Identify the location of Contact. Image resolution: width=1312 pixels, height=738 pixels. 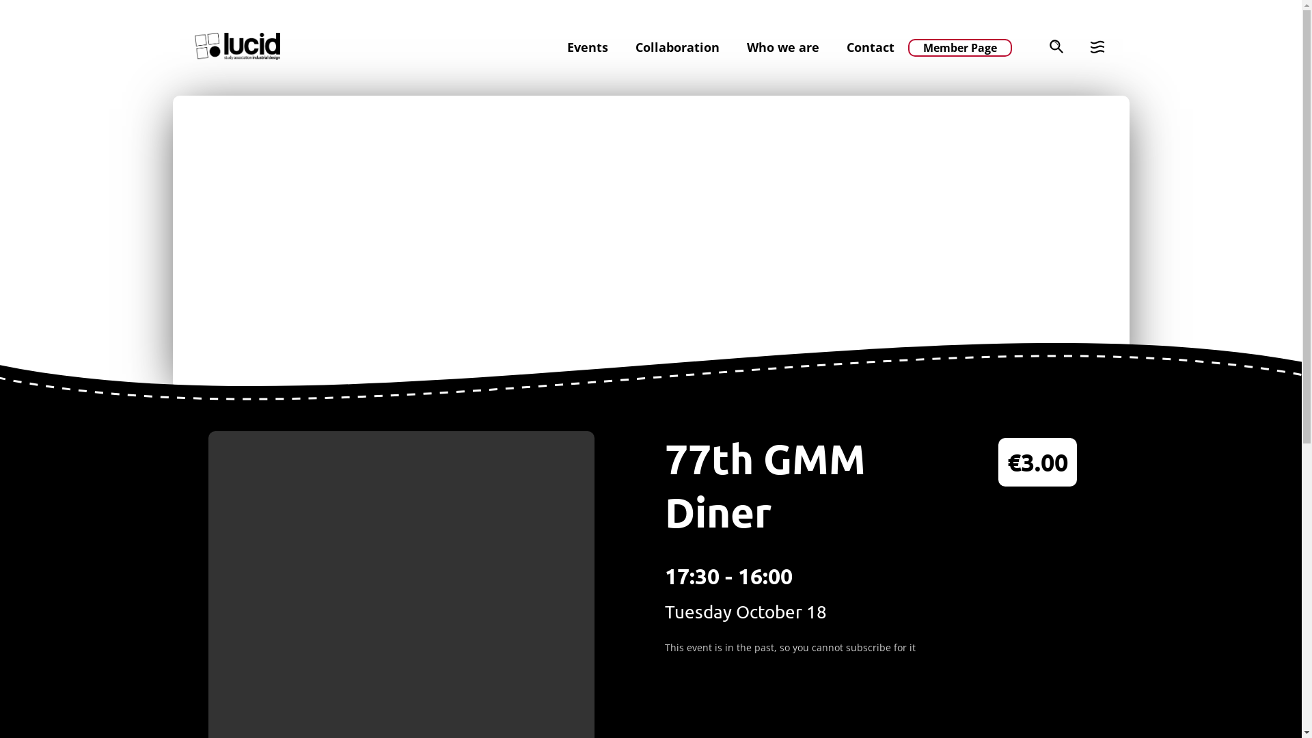
(870, 47).